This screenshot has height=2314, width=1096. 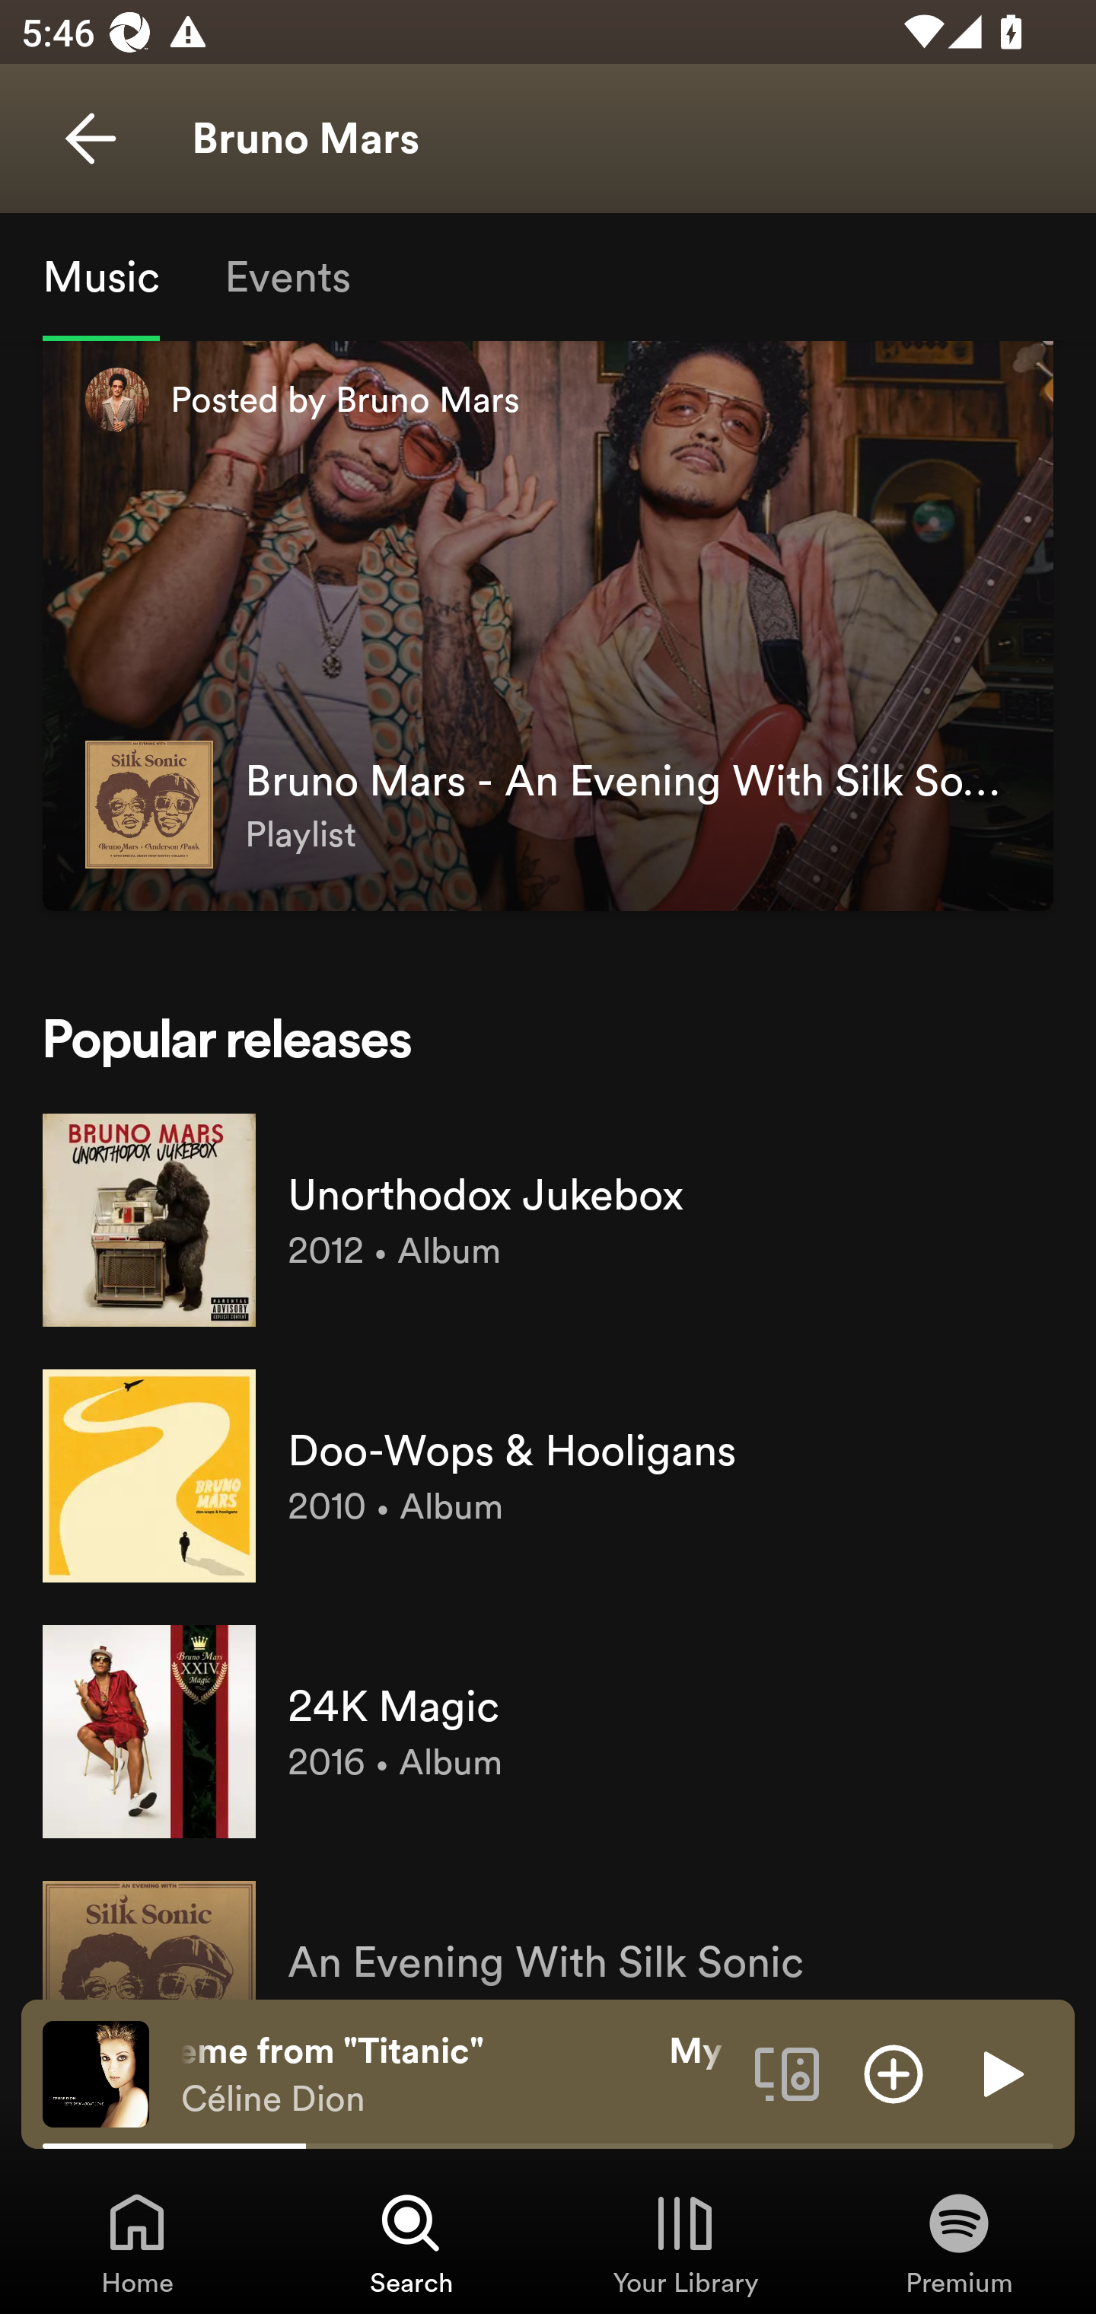 What do you see at coordinates (548, 1220) in the screenshot?
I see `Unorthodox Jukebox 2012 • Album` at bounding box center [548, 1220].